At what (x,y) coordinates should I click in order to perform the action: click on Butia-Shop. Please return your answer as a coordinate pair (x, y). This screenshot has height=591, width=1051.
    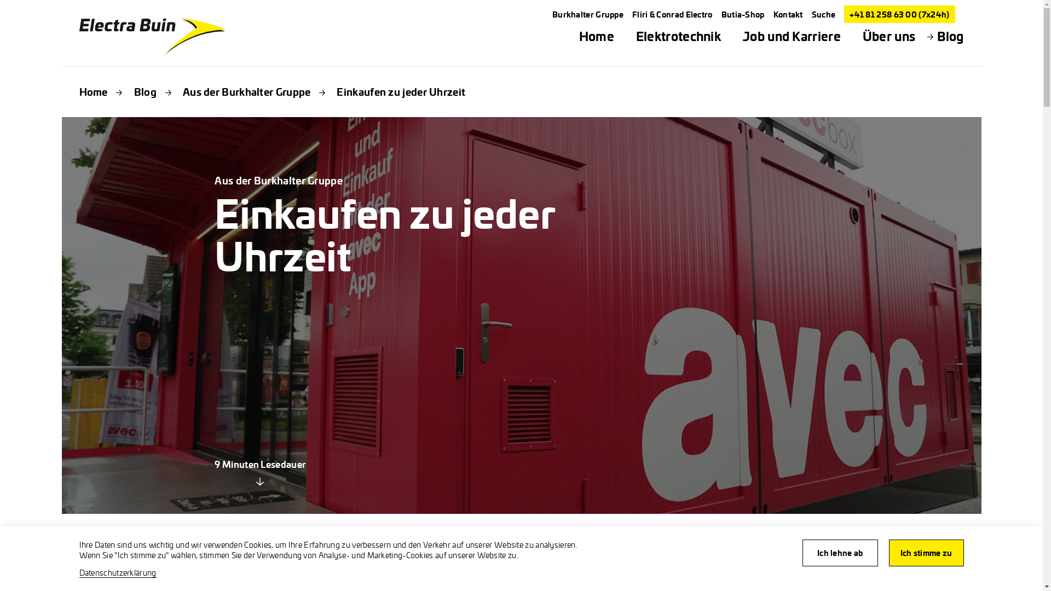
    Looking at the image, I should click on (743, 14).